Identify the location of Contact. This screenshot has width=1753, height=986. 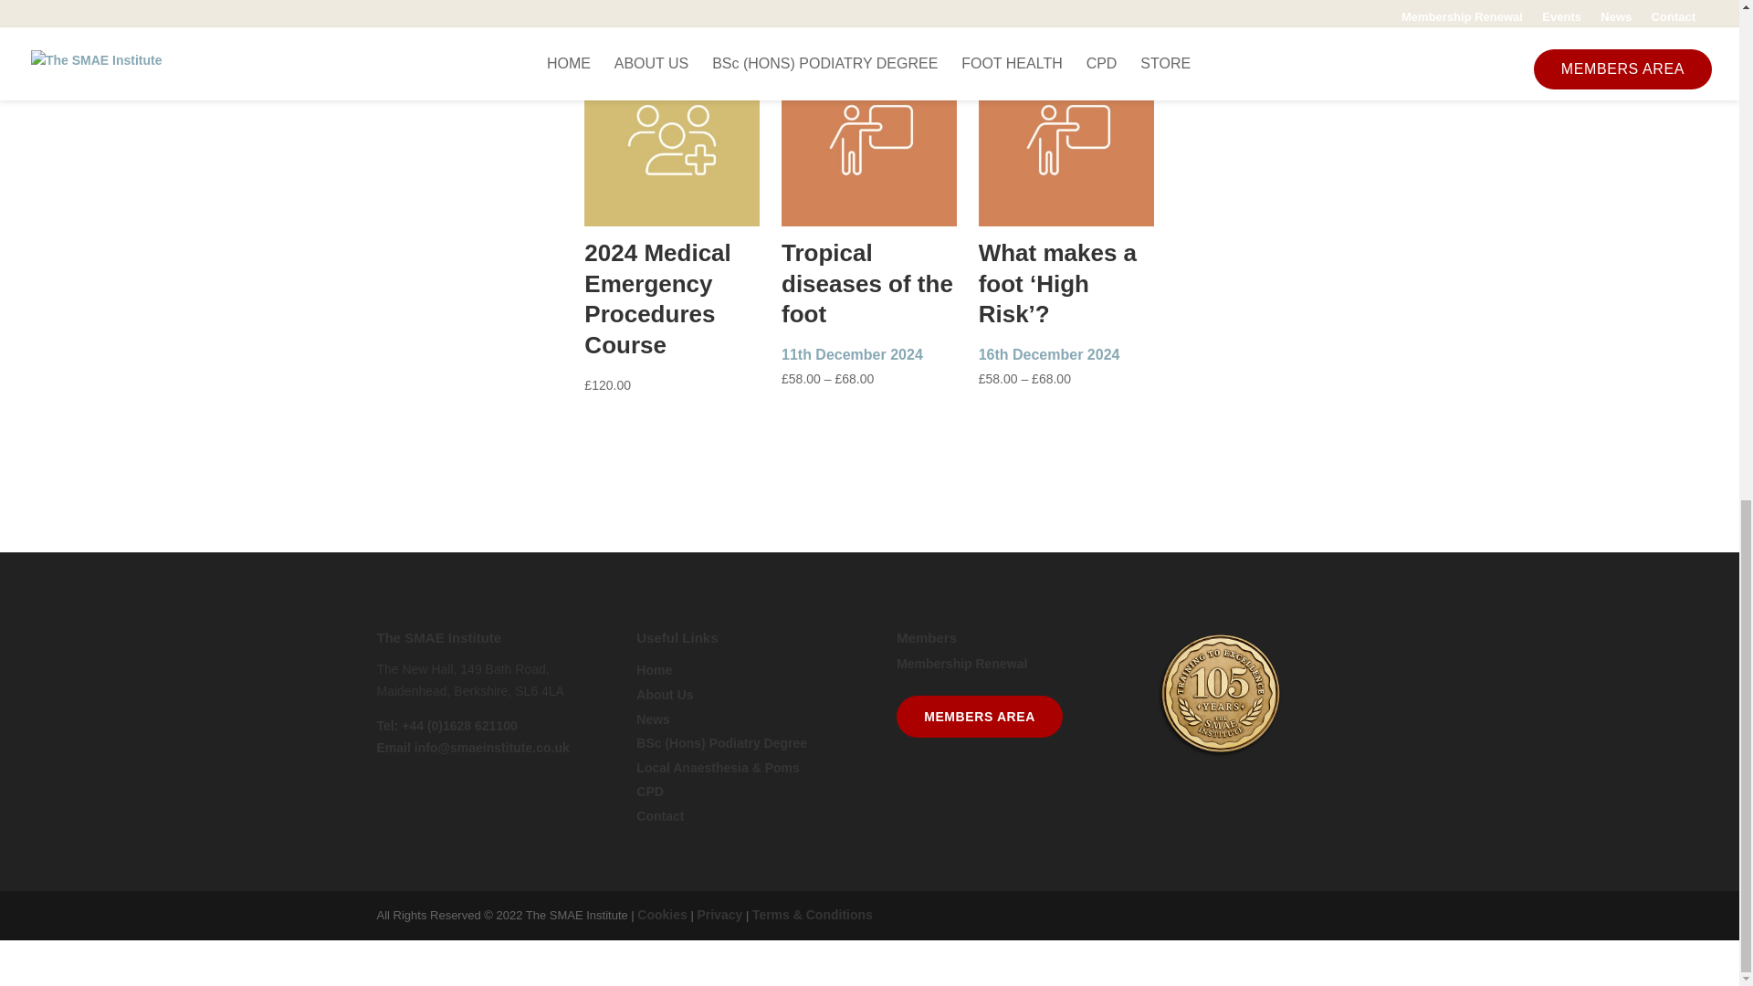
(659, 815).